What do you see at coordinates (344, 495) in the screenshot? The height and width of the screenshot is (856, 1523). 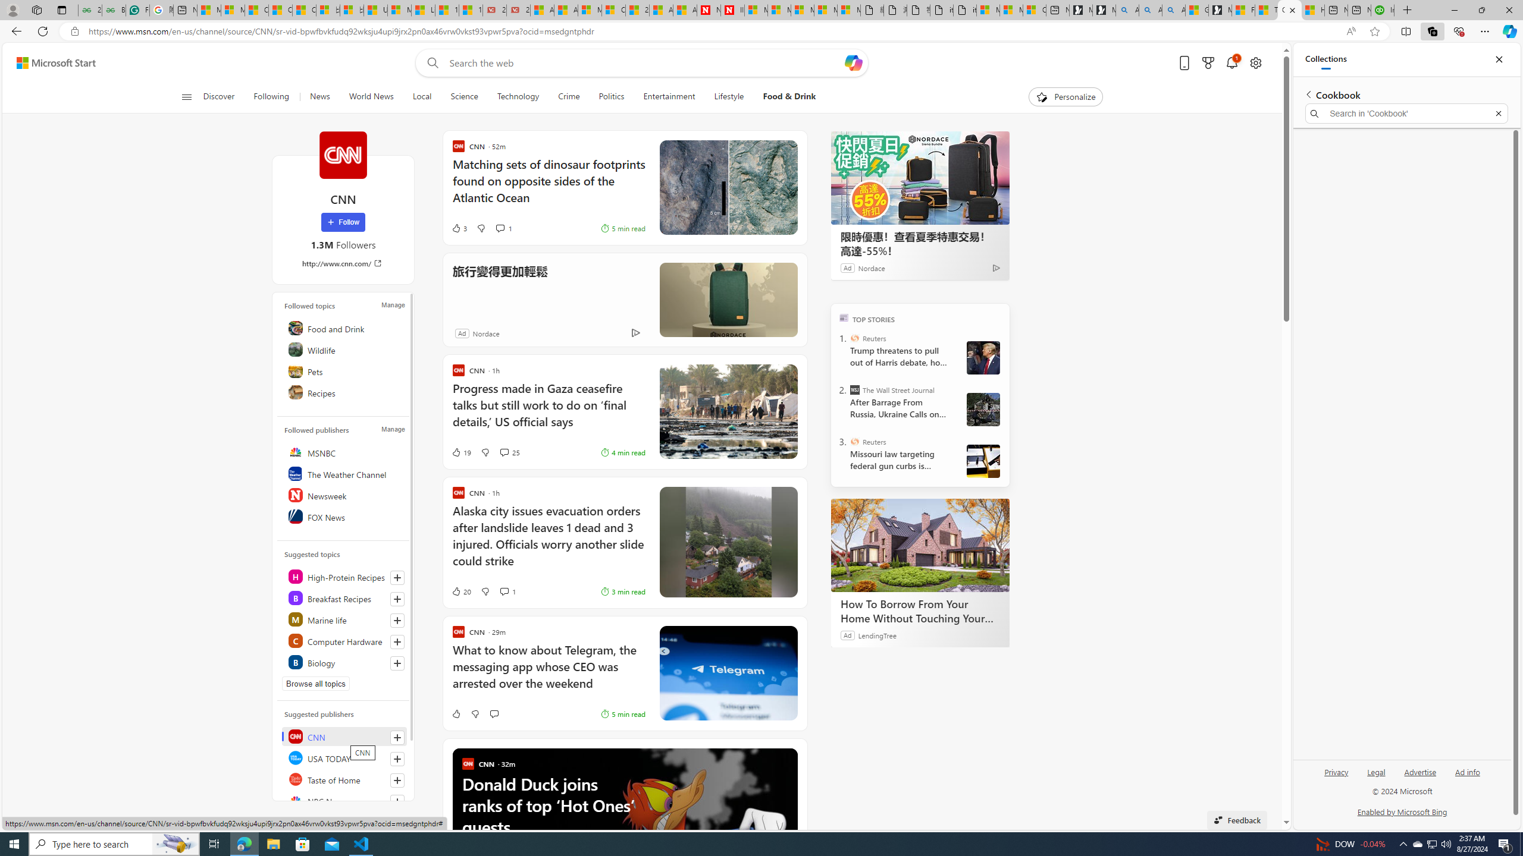 I see `Newsweek` at bounding box center [344, 495].